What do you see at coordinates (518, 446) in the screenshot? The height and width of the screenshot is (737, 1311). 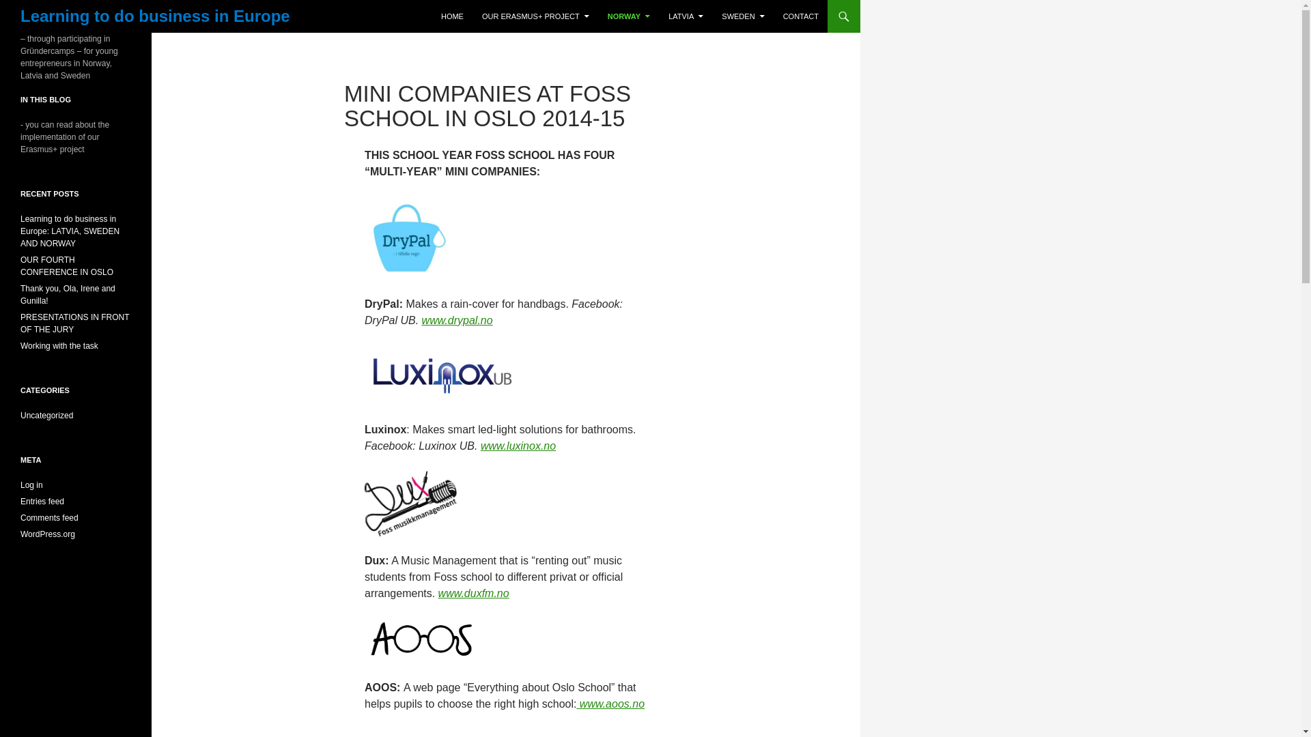 I see `Luxinox` at bounding box center [518, 446].